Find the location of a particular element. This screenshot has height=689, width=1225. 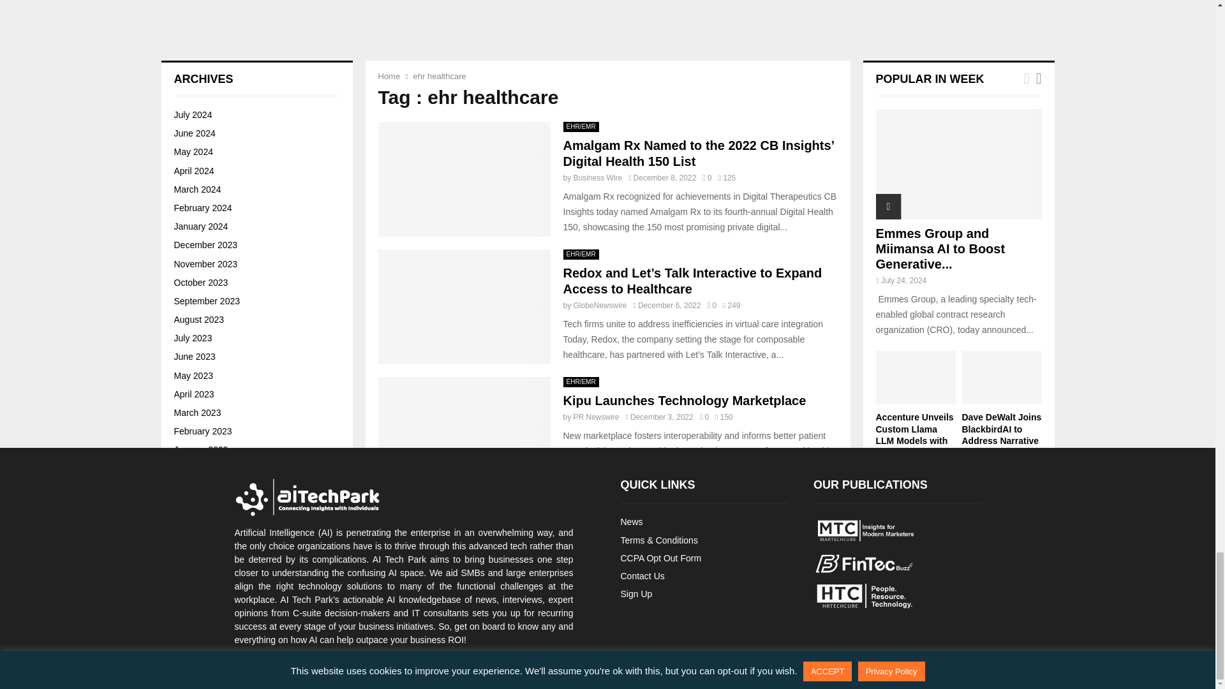

 Zeb Achieves AWS Competency in Generative AI Services  is located at coordinates (296, 15).